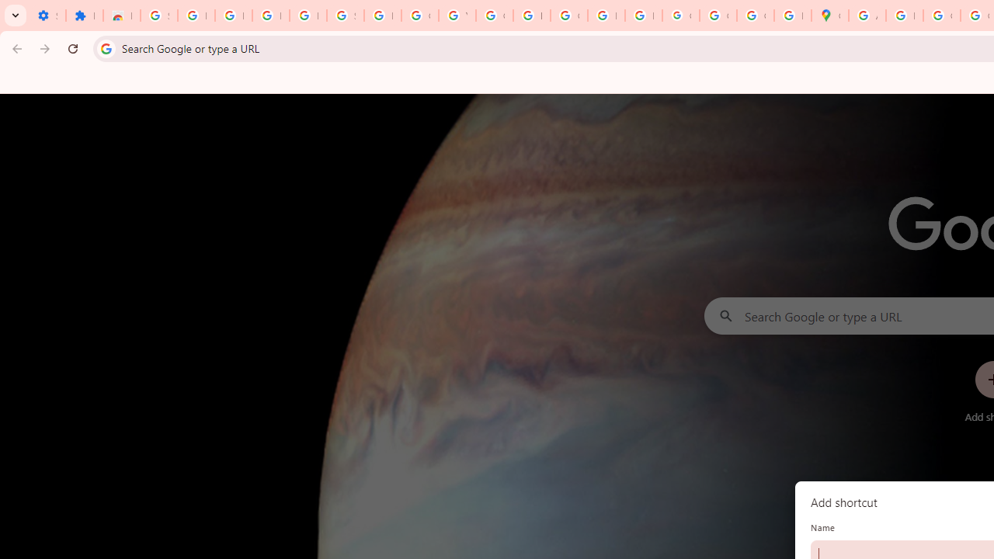 Image resolution: width=994 pixels, height=559 pixels. Describe the element at coordinates (158, 16) in the screenshot. I see `Sign in - Google Accounts` at that location.